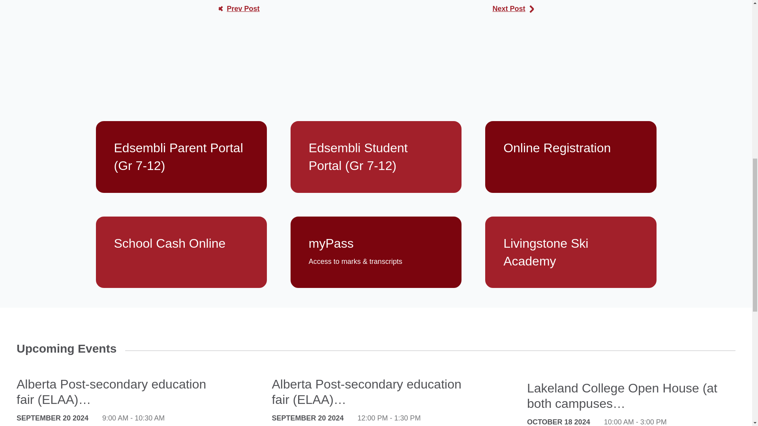 The width and height of the screenshot is (758, 426). Describe the element at coordinates (570, 252) in the screenshot. I see `Livingstone Ski Academy` at that location.